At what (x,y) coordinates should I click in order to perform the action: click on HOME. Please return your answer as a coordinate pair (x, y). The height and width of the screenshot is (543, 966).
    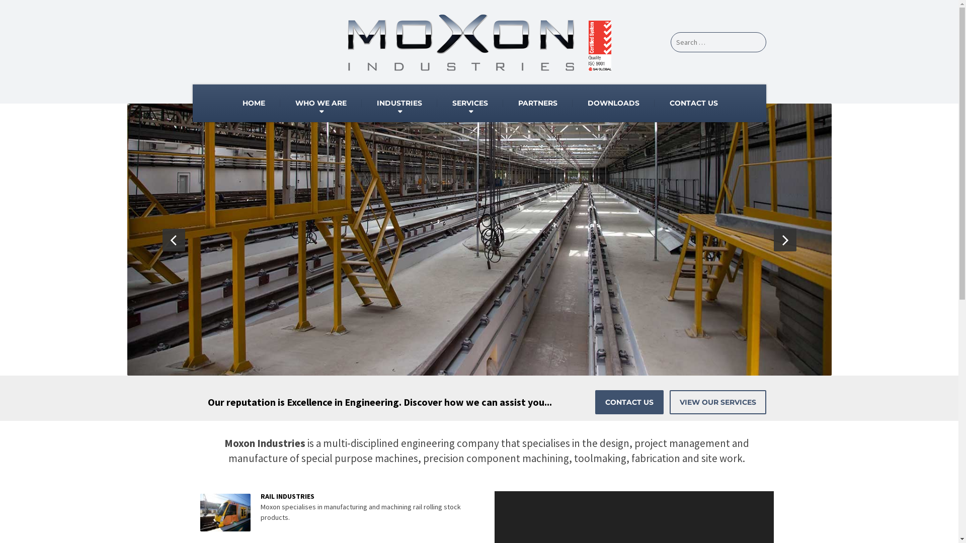
    Looking at the image, I should click on (254, 104).